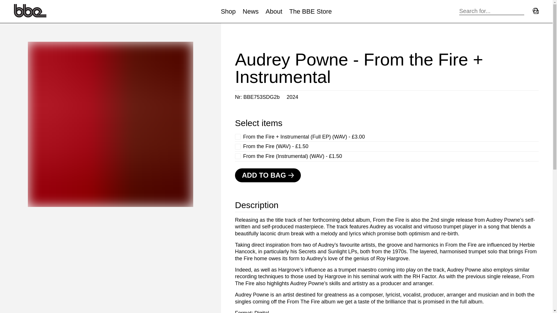  What do you see at coordinates (228, 11) in the screenshot?
I see `Shop` at bounding box center [228, 11].